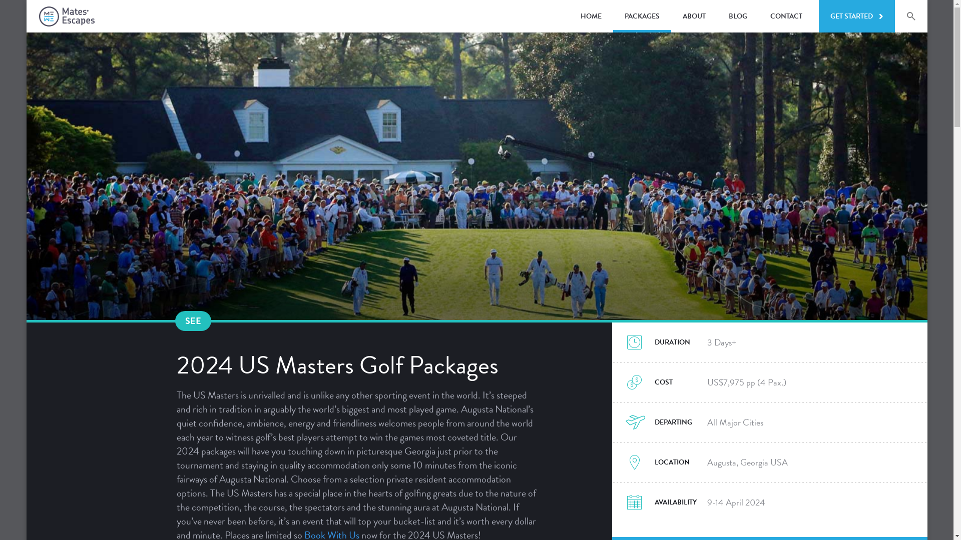 The width and height of the screenshot is (961, 540). Describe the element at coordinates (67, 16) in the screenshot. I see `Mates' Escapes home page` at that location.